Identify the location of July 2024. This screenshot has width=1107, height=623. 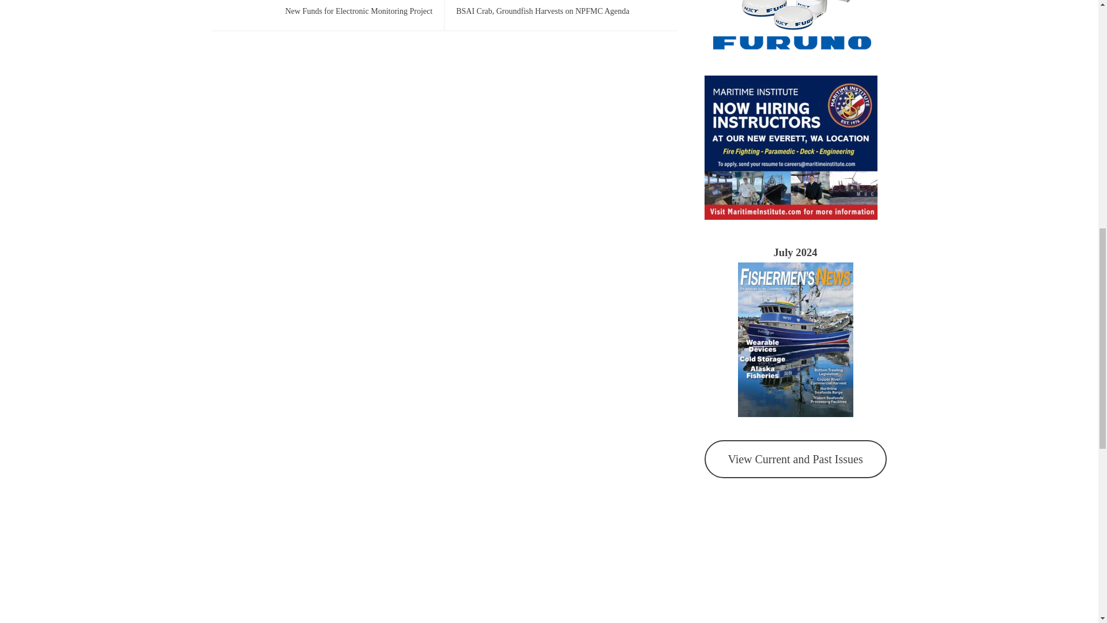
(795, 252).